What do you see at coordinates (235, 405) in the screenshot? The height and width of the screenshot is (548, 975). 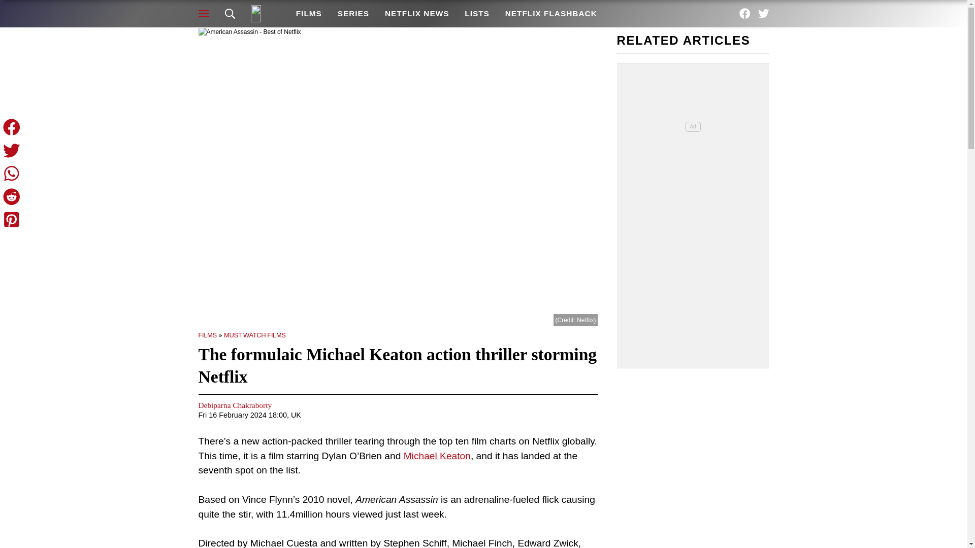 I see `Debiparna Chakraborty` at bounding box center [235, 405].